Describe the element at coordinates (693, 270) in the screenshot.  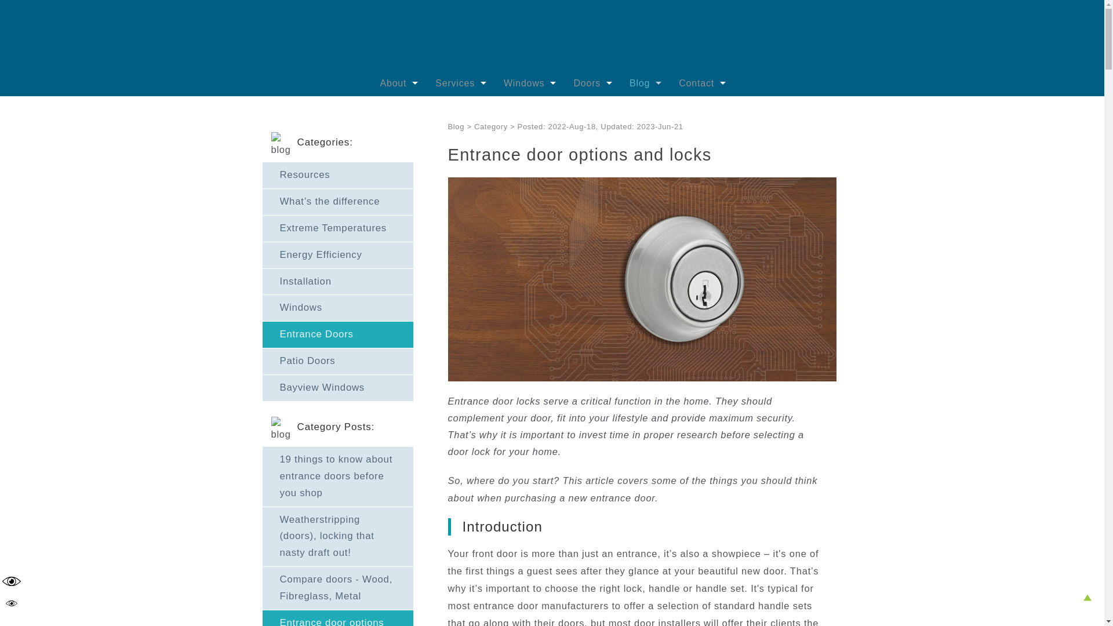
I see `Patio Doors` at that location.